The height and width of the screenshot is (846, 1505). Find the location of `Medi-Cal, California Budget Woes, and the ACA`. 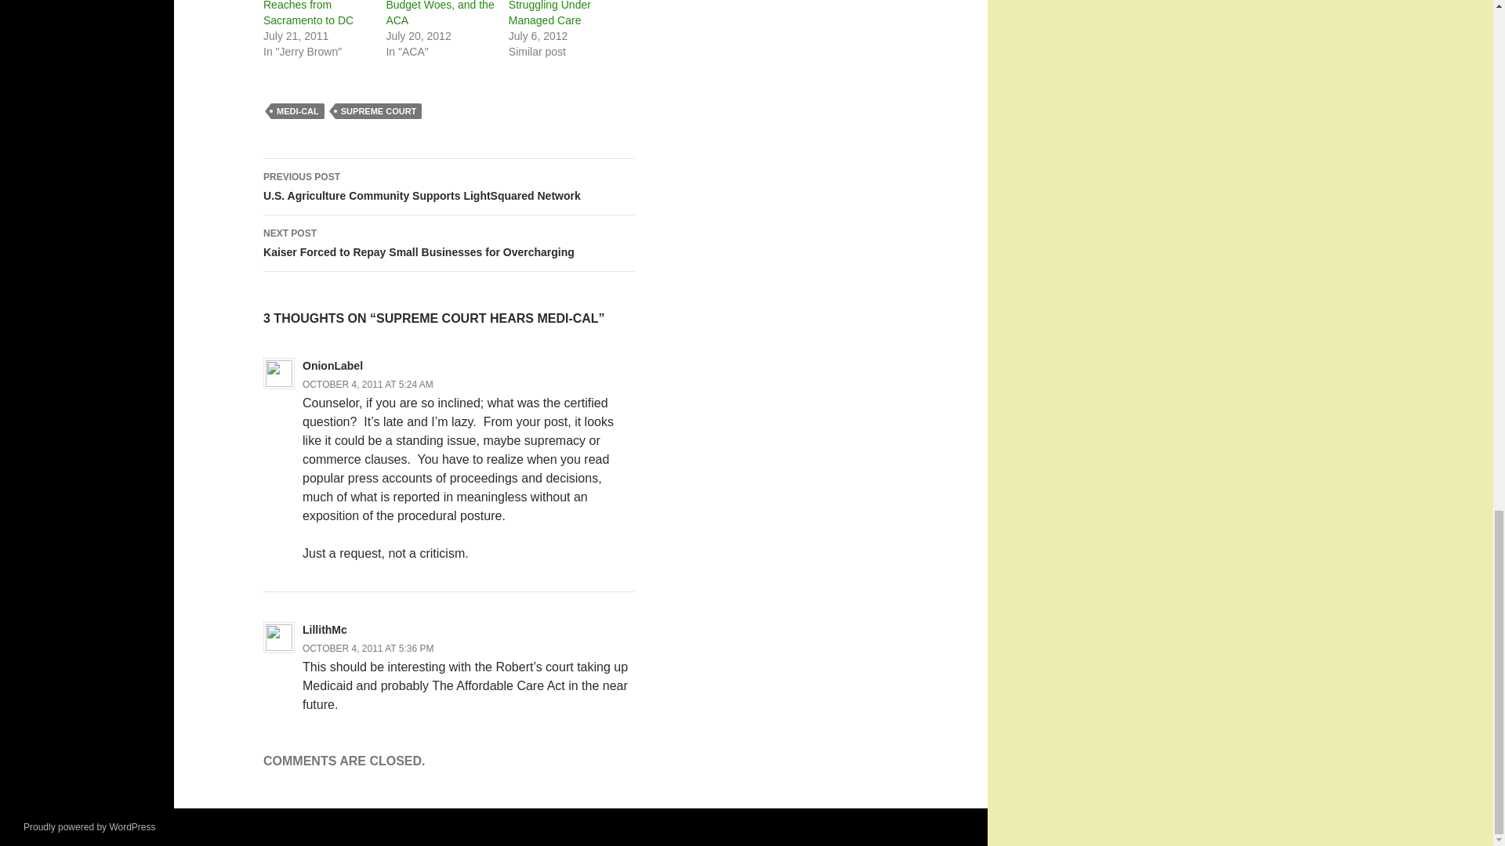

Medi-Cal, California Budget Woes, and the ACA is located at coordinates (439, 13).